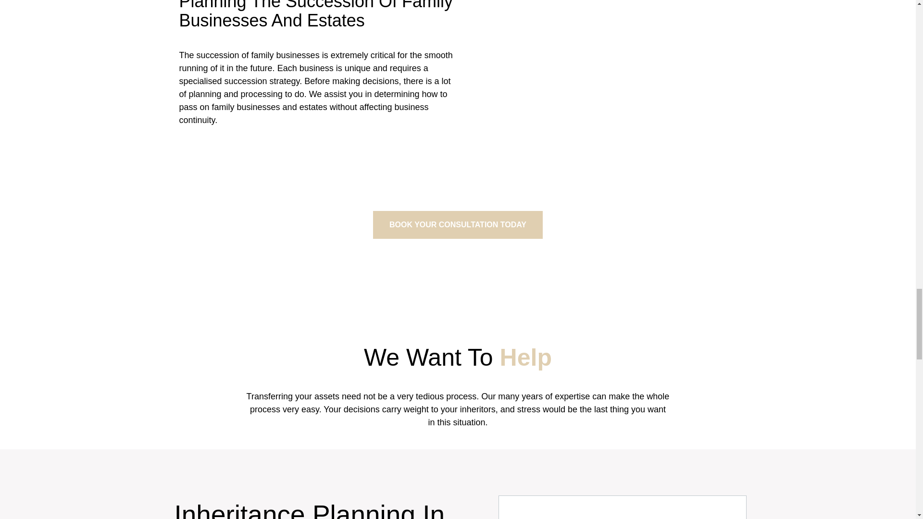 Image resolution: width=923 pixels, height=519 pixels. Describe the element at coordinates (458, 224) in the screenshot. I see `BOOK YOUR CONSULTATION TODAY` at that location.